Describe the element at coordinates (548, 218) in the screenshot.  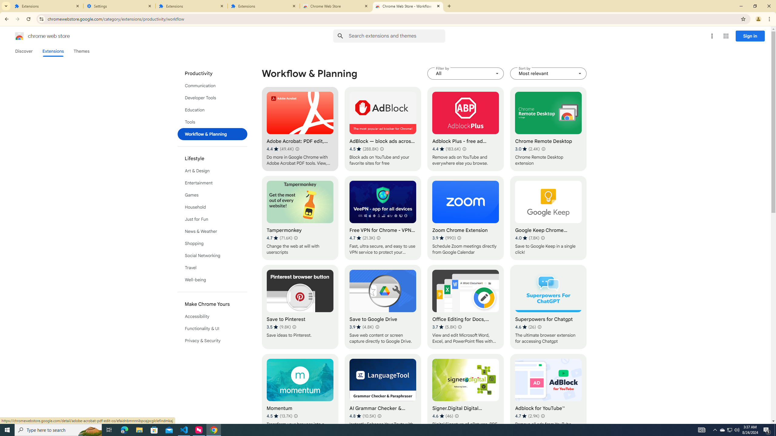
I see `Google Keep Chrome Extension` at that location.